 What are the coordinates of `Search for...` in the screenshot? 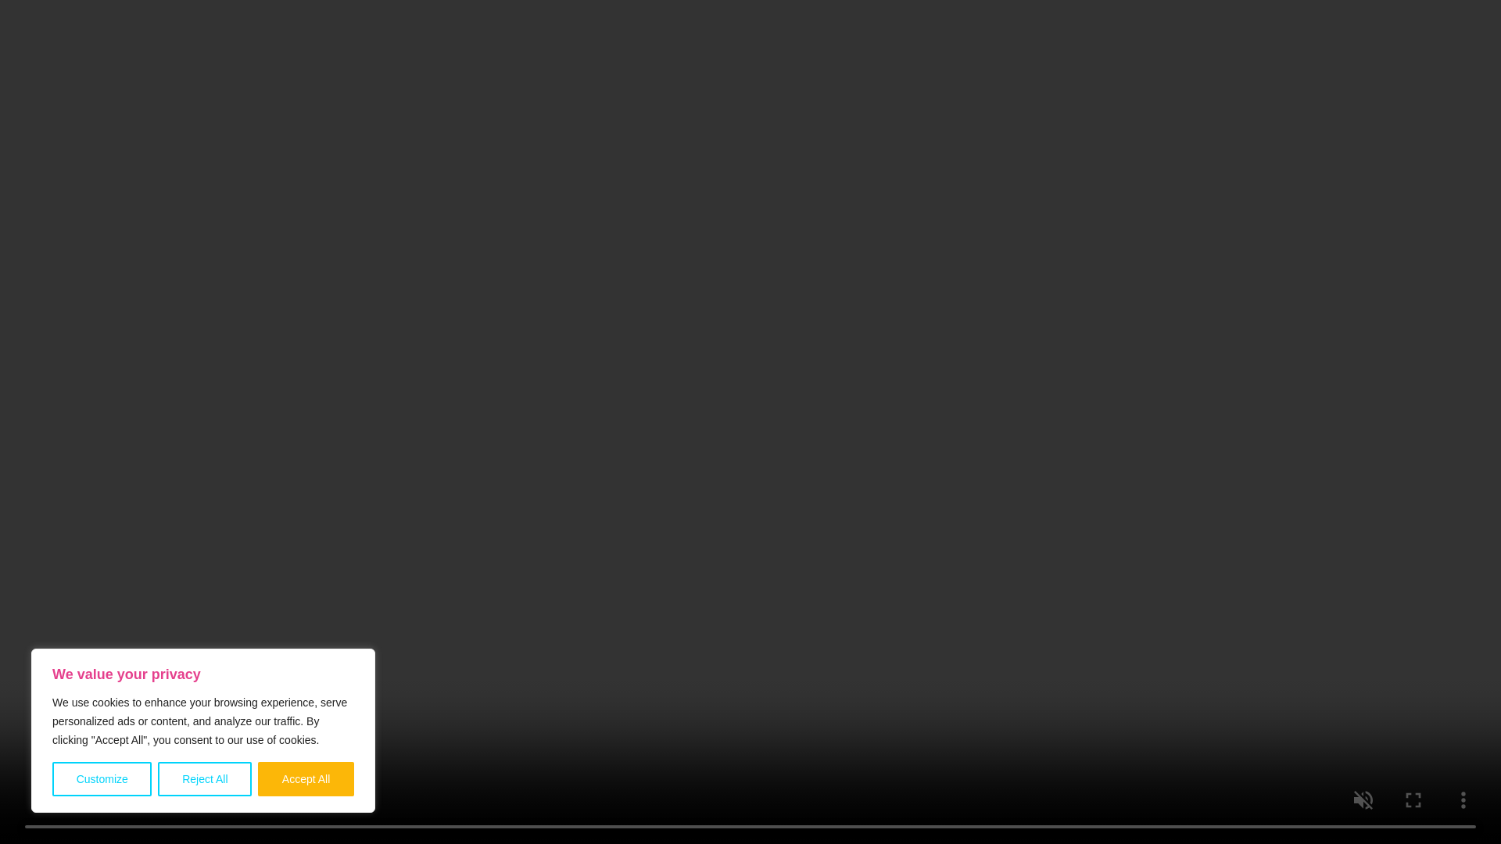 It's located at (735, 177).